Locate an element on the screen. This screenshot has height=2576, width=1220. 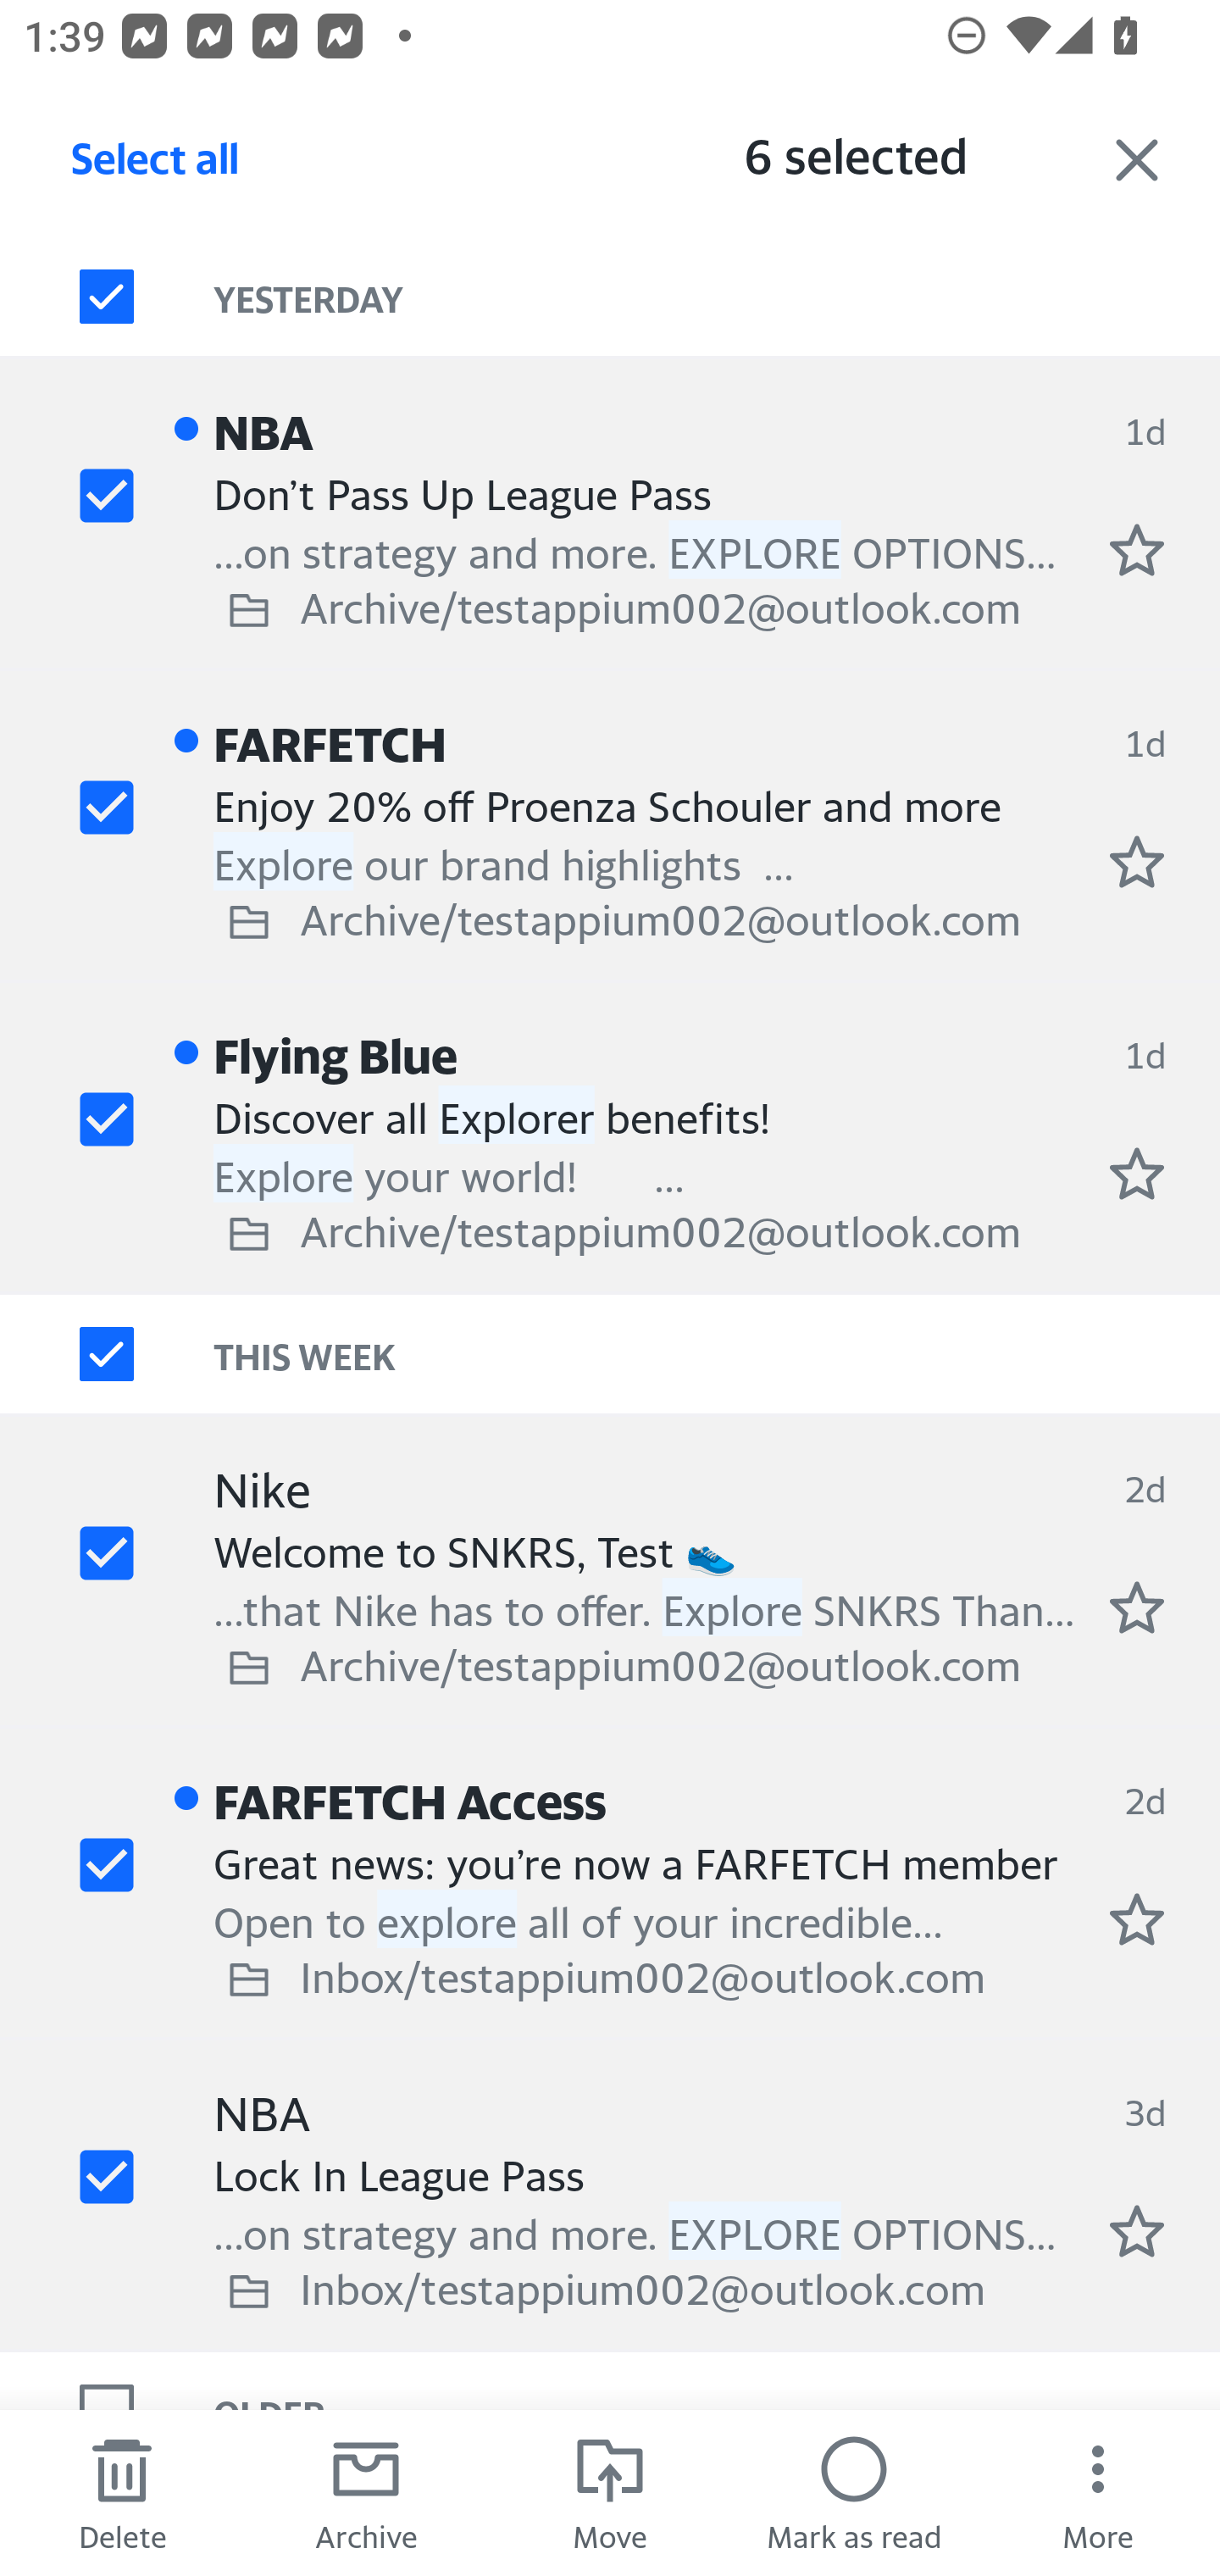
Archive is located at coordinates (366, 2493).